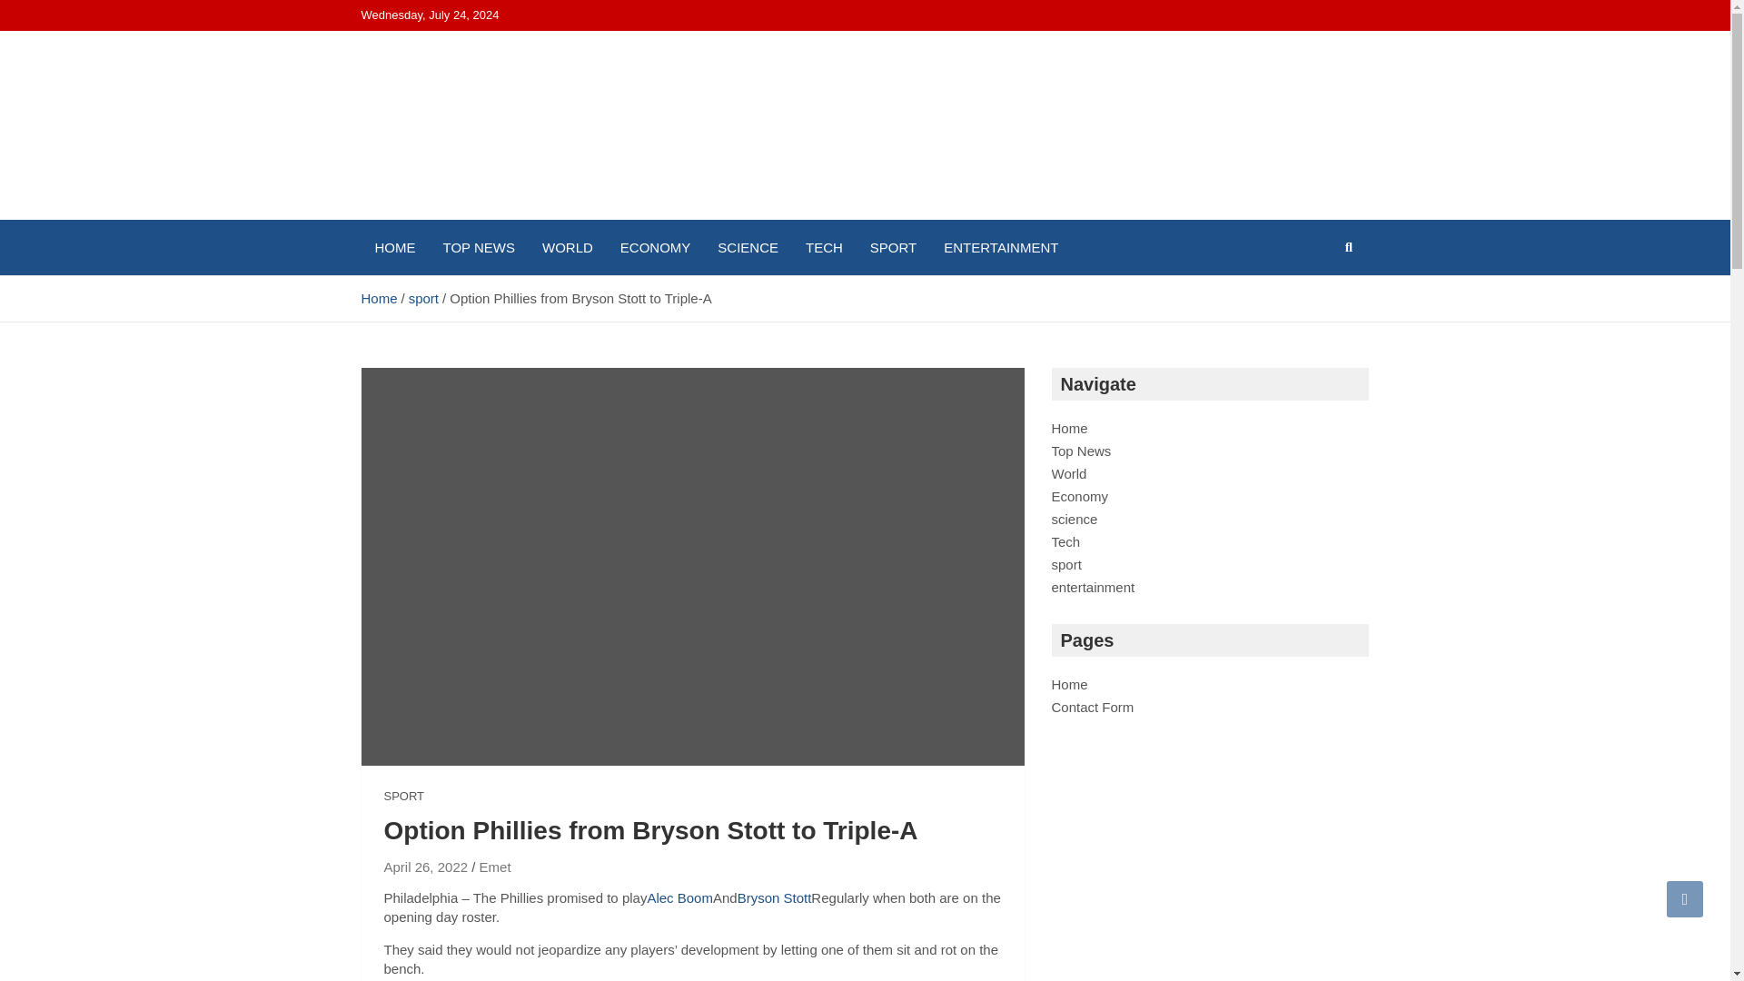 The height and width of the screenshot is (981, 1744). What do you see at coordinates (425, 867) in the screenshot?
I see `April 26, 2022` at bounding box center [425, 867].